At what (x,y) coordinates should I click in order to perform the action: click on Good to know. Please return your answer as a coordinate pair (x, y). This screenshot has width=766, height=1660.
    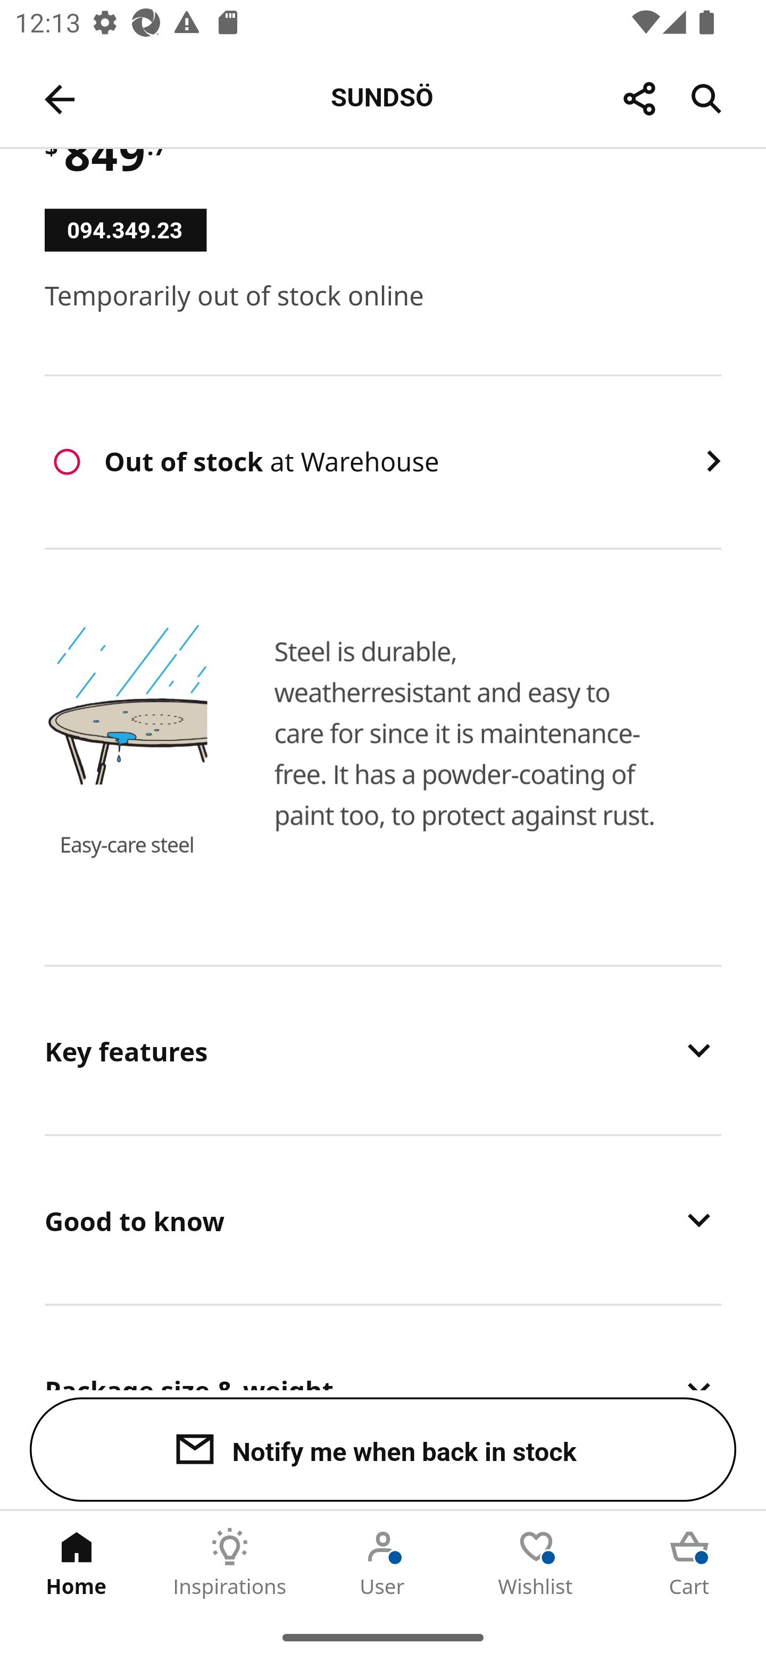
    Looking at the image, I should click on (383, 1220).